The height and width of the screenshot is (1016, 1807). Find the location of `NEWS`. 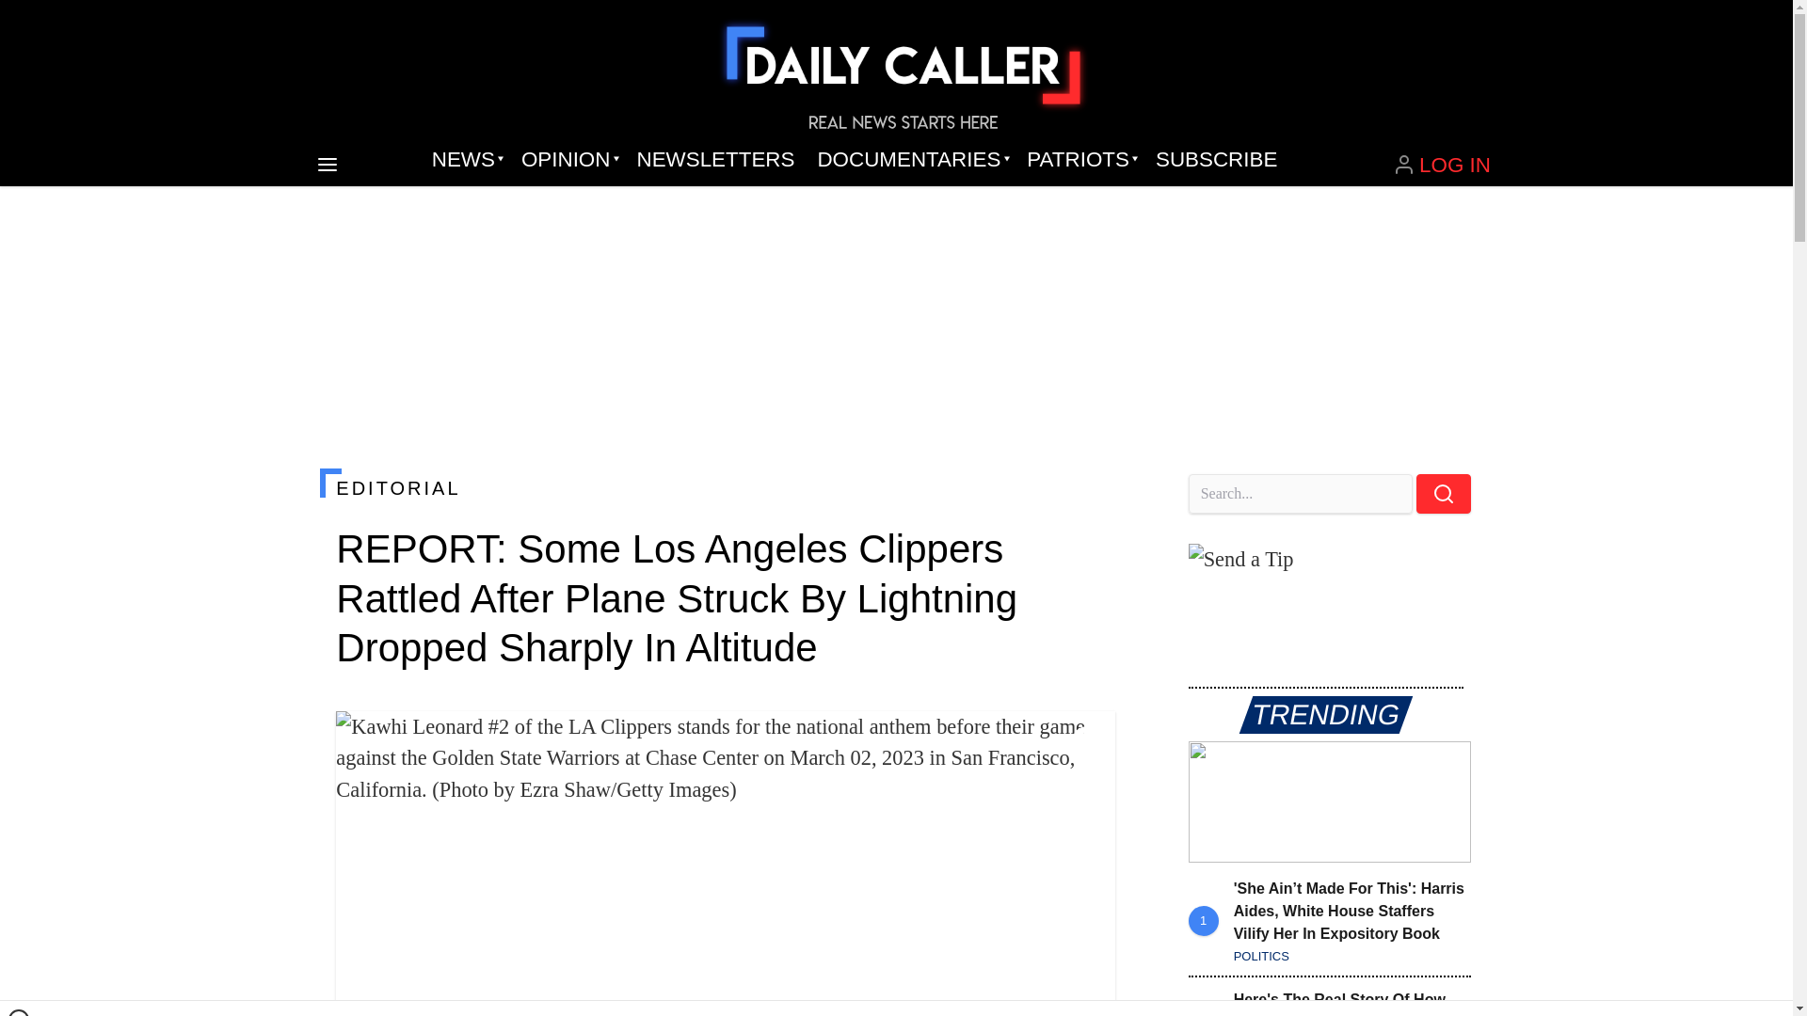

NEWS is located at coordinates (465, 160).